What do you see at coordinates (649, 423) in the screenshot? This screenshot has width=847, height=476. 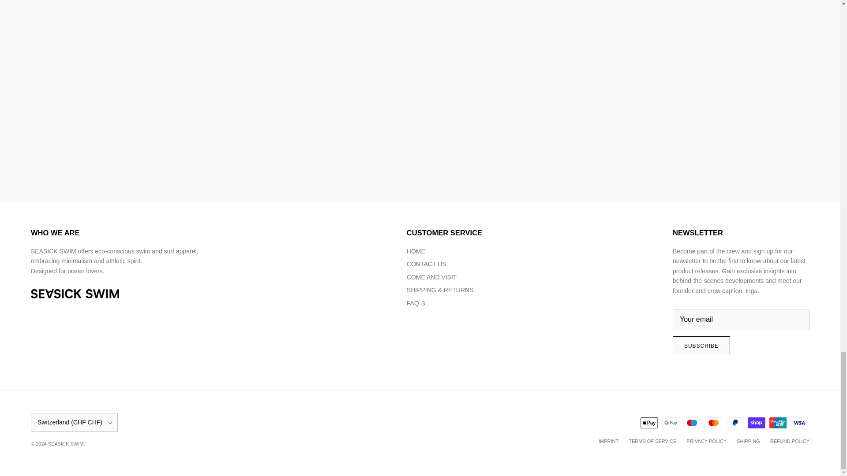 I see `Apple Pay` at bounding box center [649, 423].